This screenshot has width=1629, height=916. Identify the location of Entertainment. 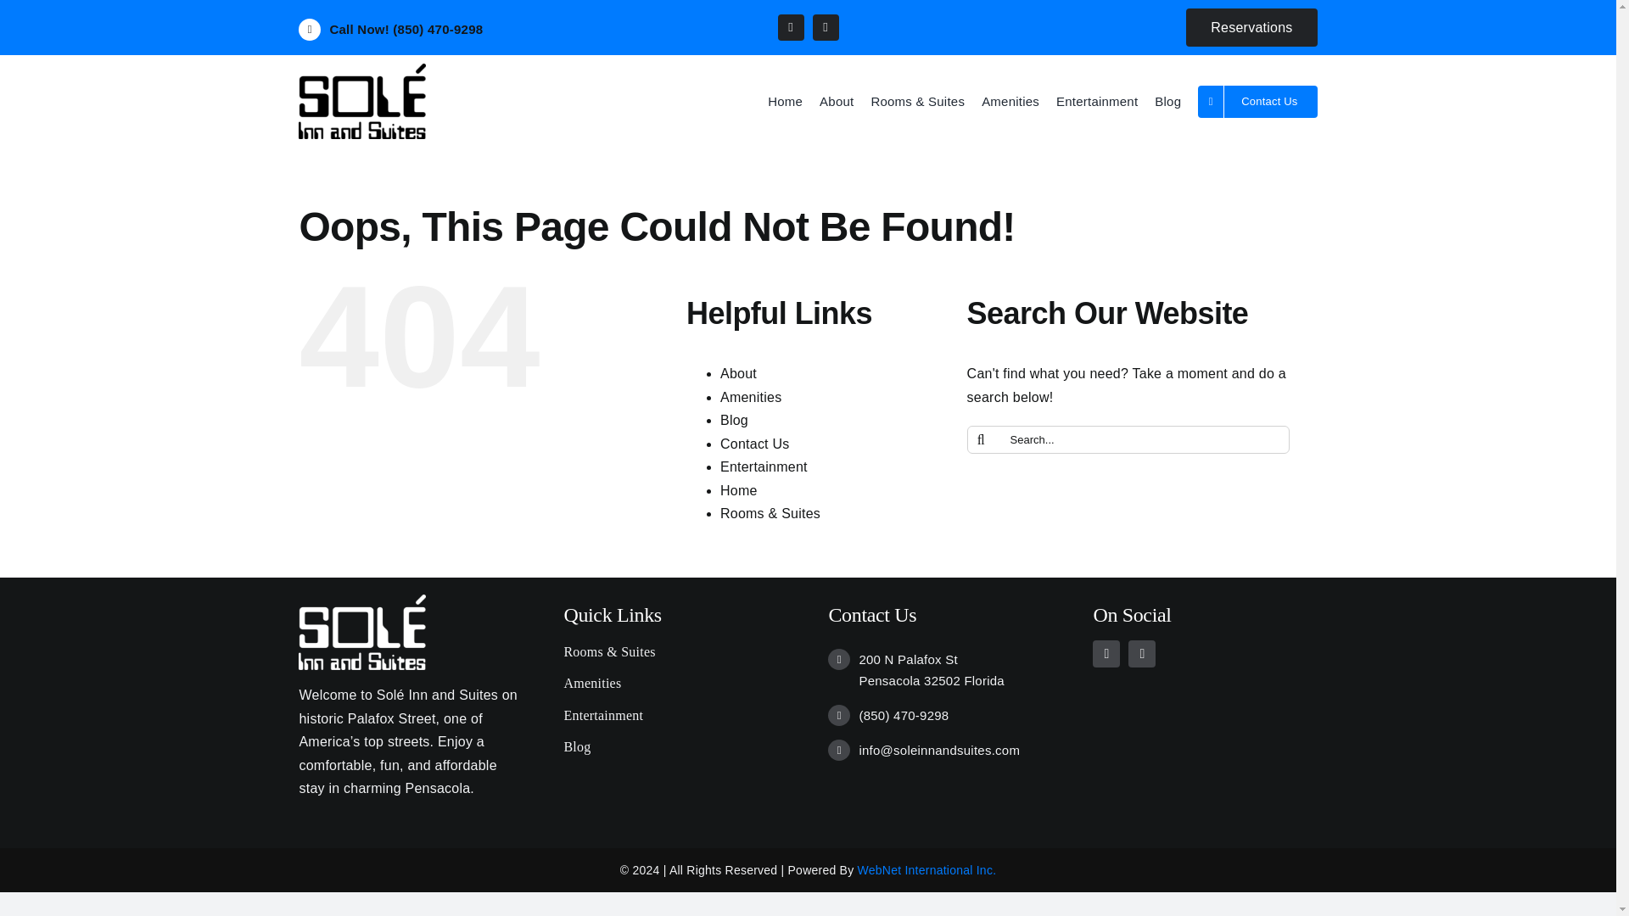
(764, 466).